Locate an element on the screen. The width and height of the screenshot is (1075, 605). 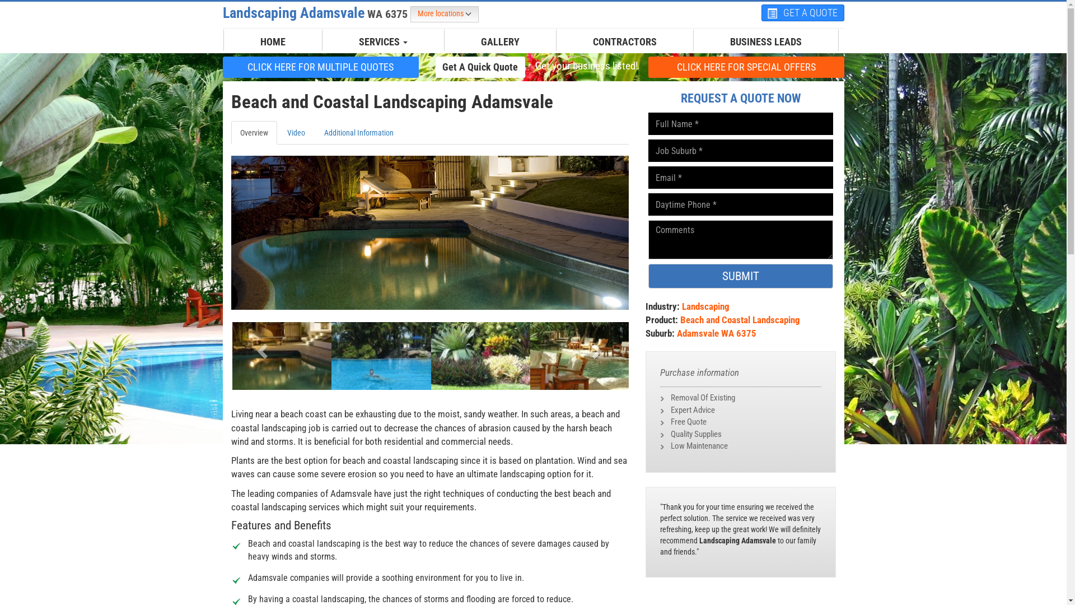
Get A Quick Quote is located at coordinates (480, 67).